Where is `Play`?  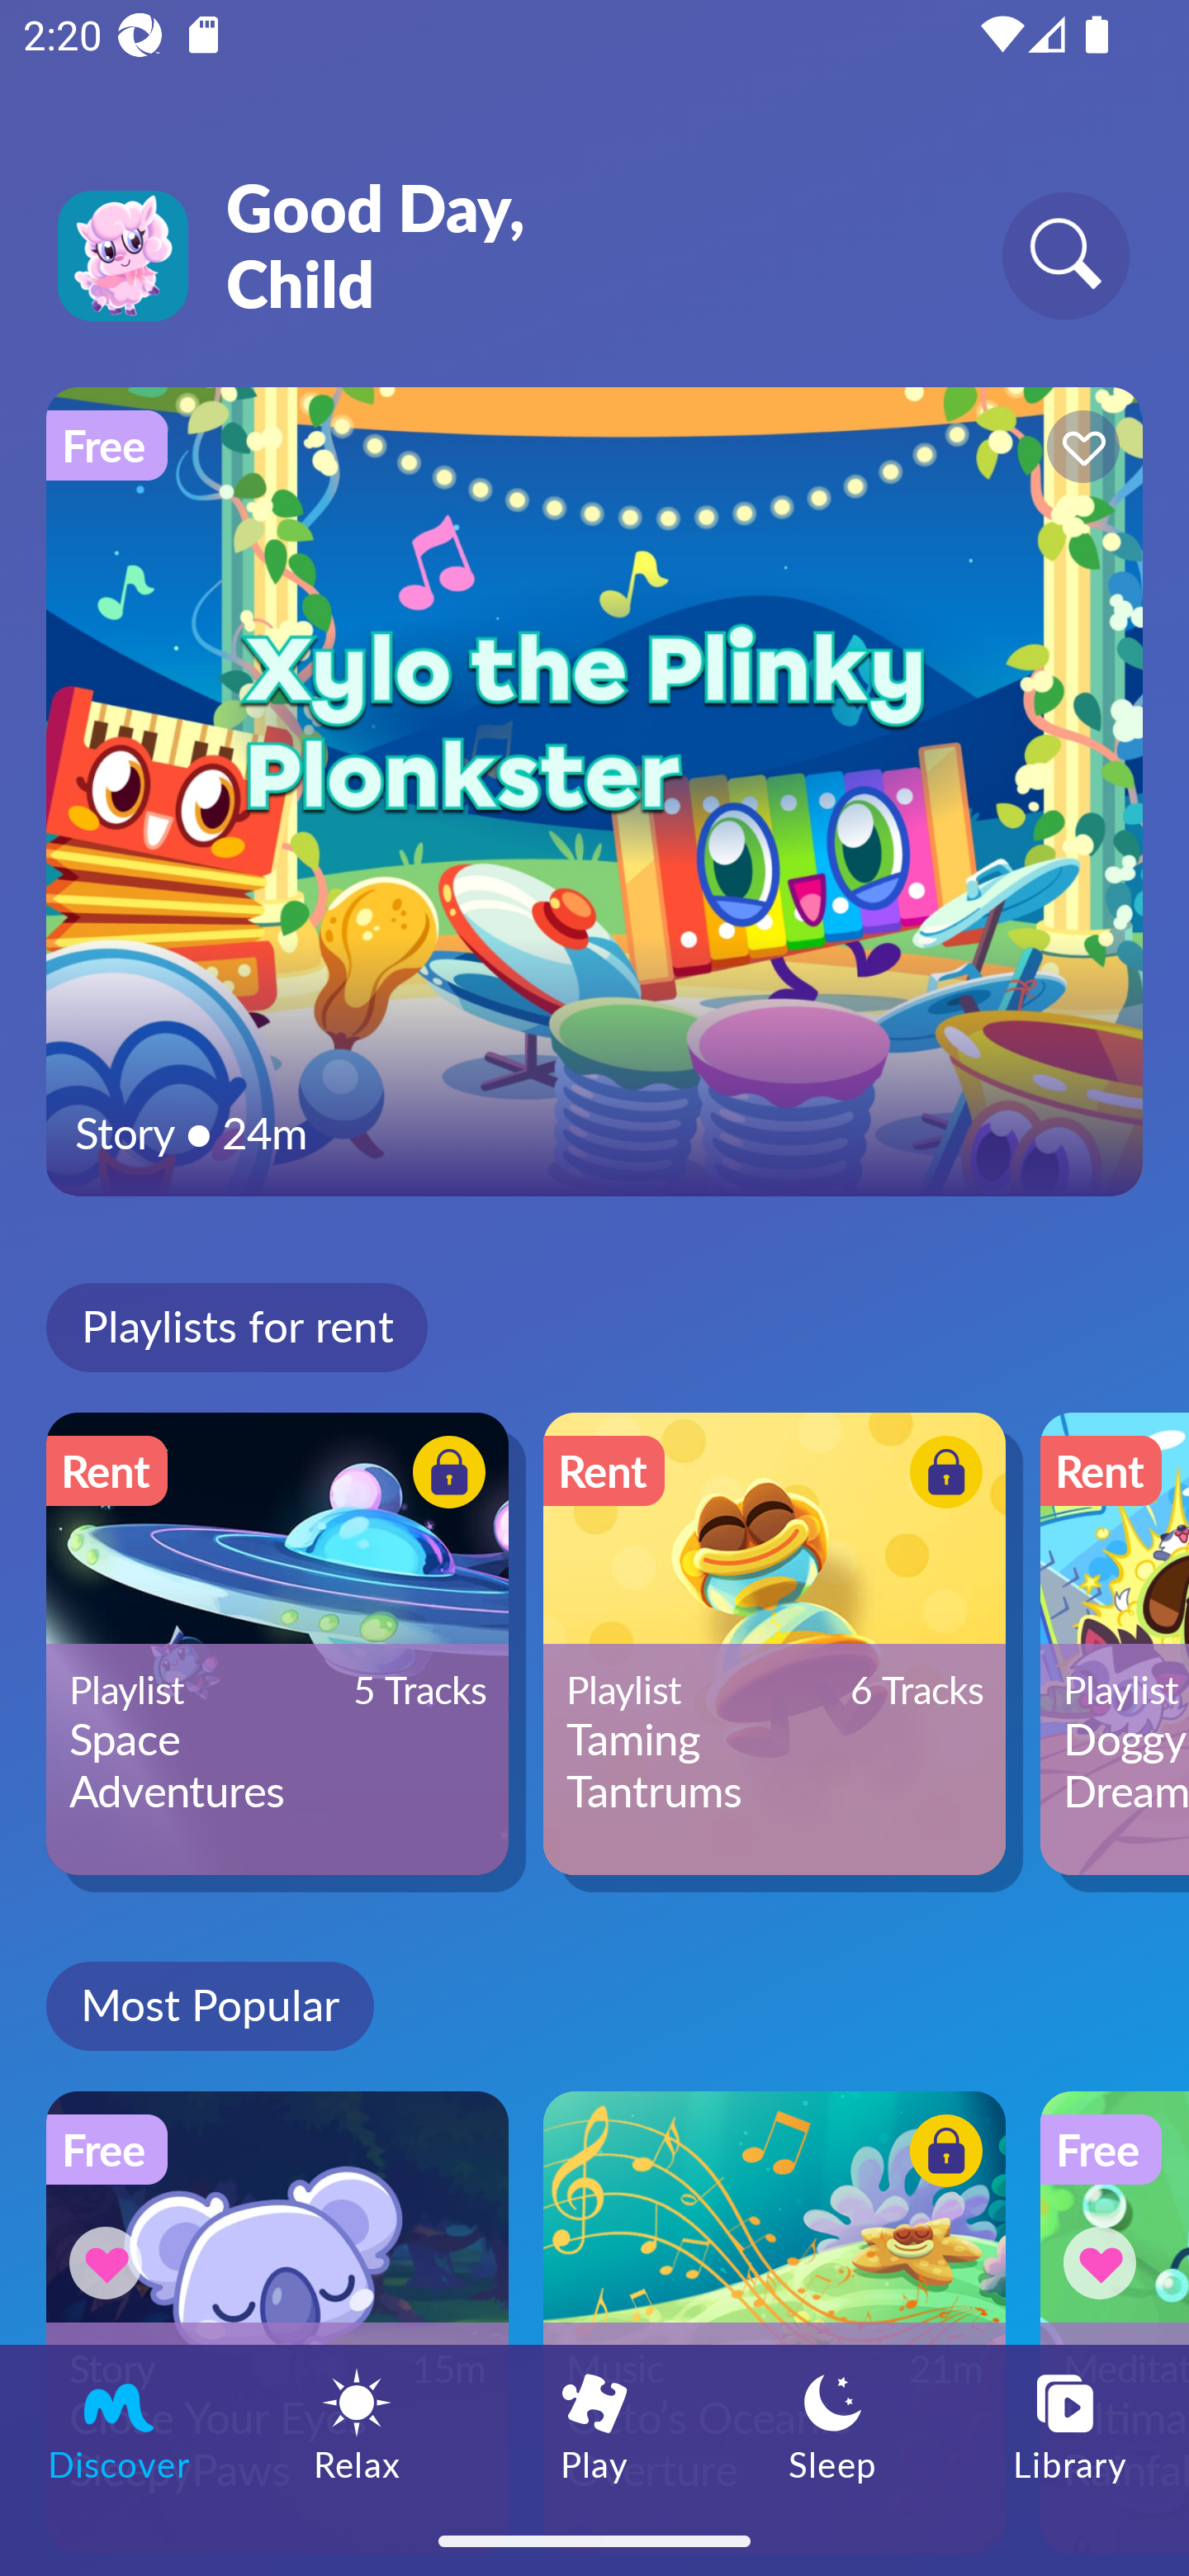 Play is located at coordinates (594, 2425).